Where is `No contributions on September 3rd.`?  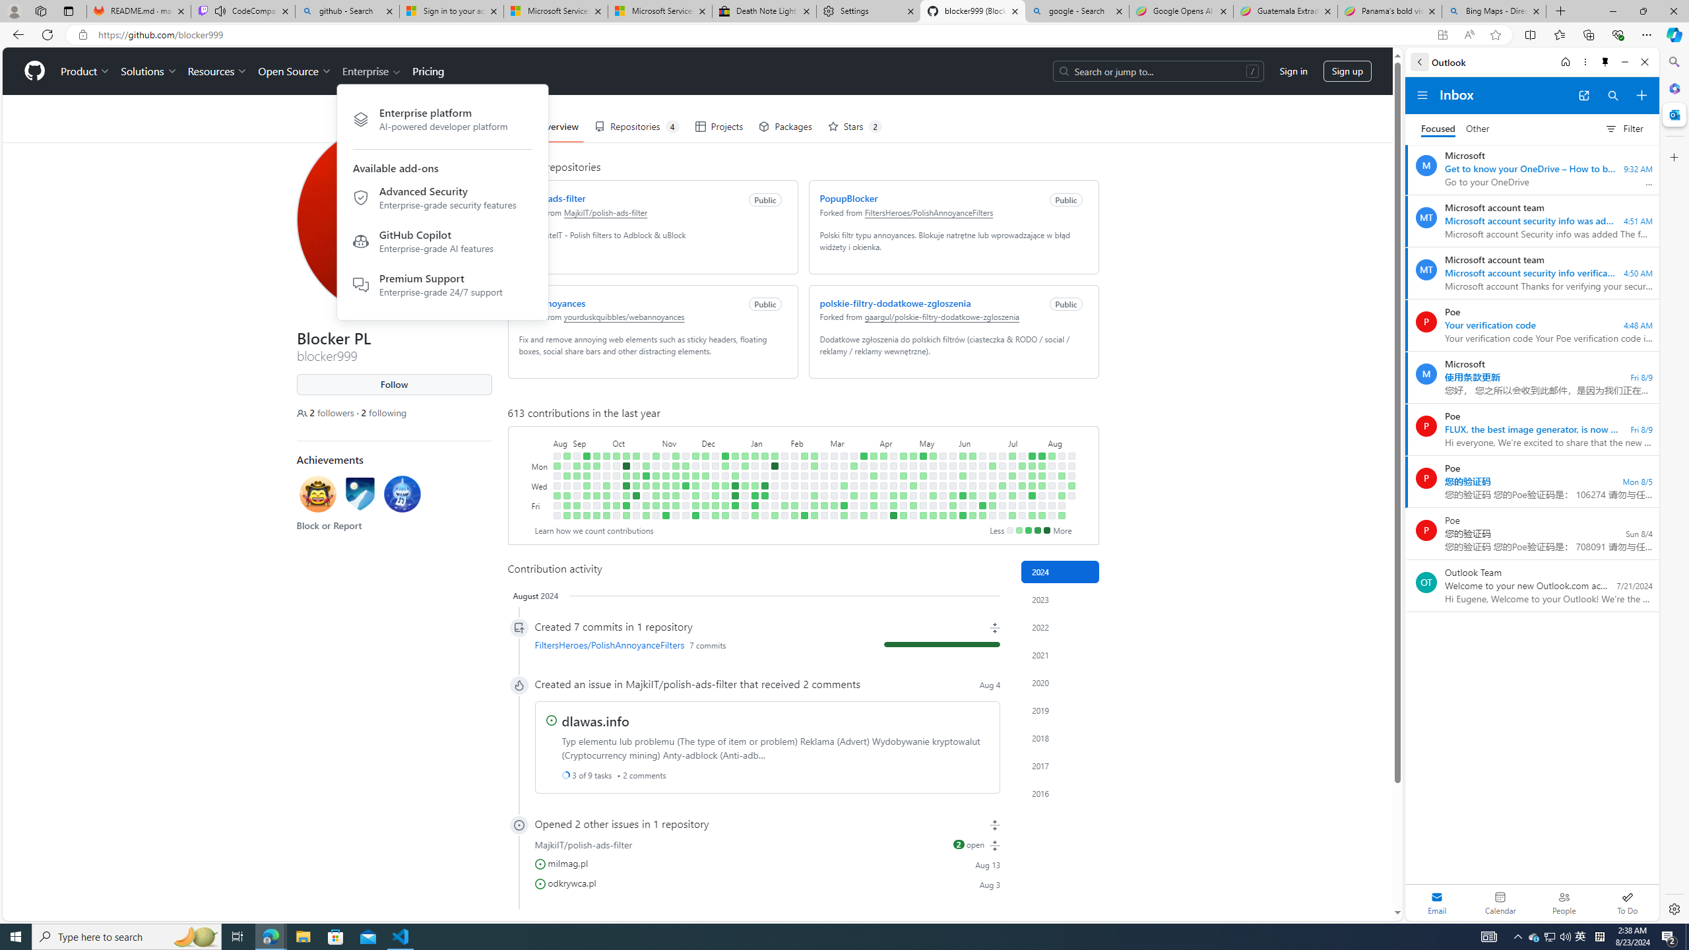 No contributions on September 3rd. is located at coordinates (577, 455).